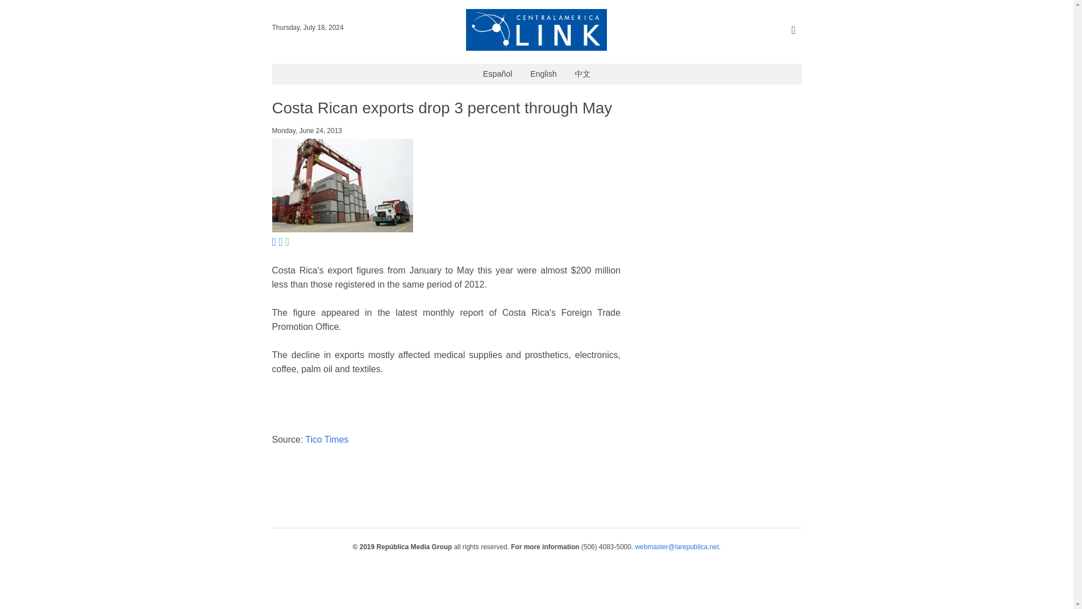 This screenshot has height=609, width=1082. Describe the element at coordinates (543, 74) in the screenshot. I see `English` at that location.